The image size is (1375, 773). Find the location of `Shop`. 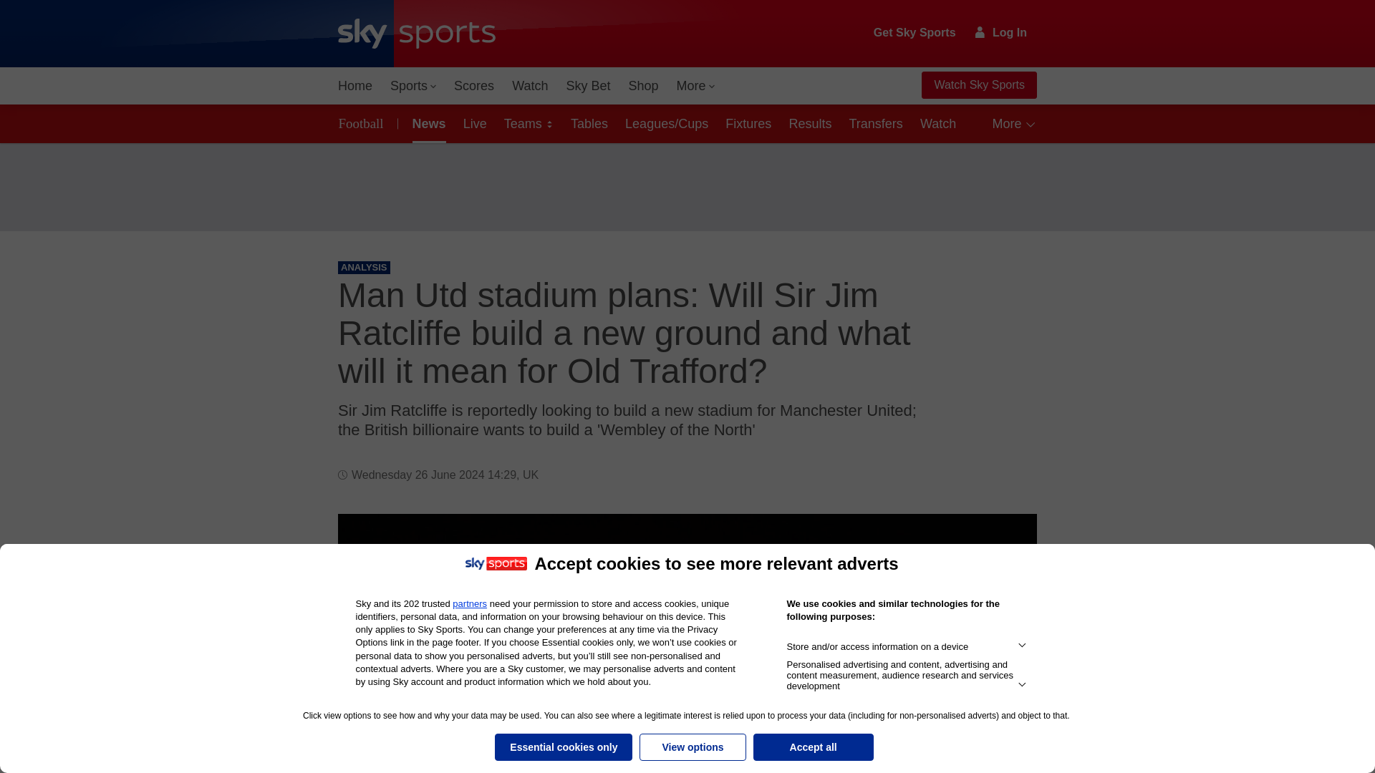

Shop is located at coordinates (643, 86).